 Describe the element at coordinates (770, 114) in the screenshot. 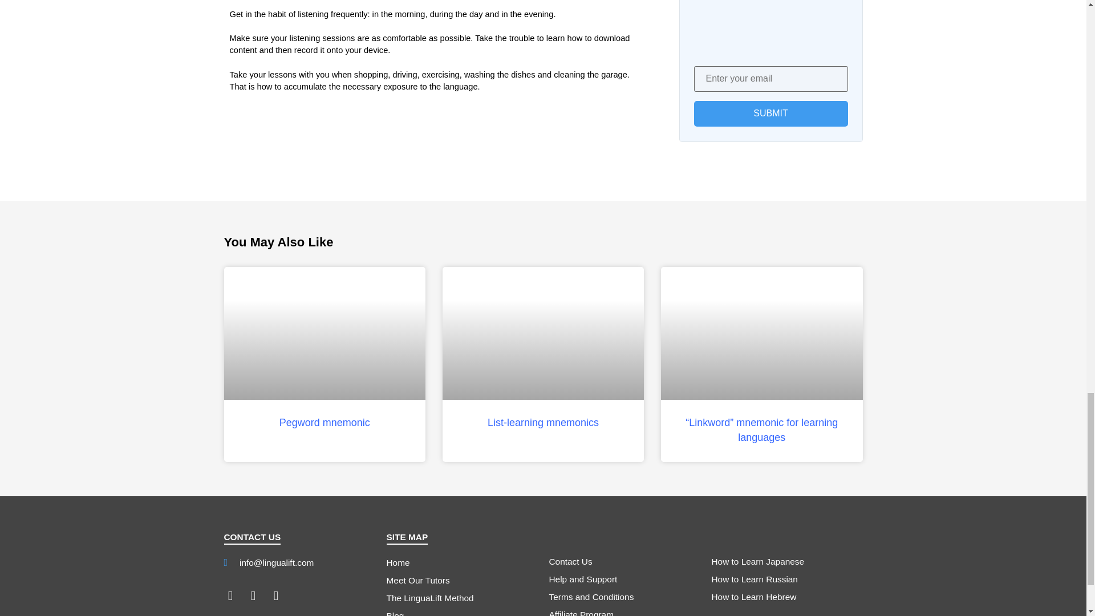

I see `Submit` at that location.